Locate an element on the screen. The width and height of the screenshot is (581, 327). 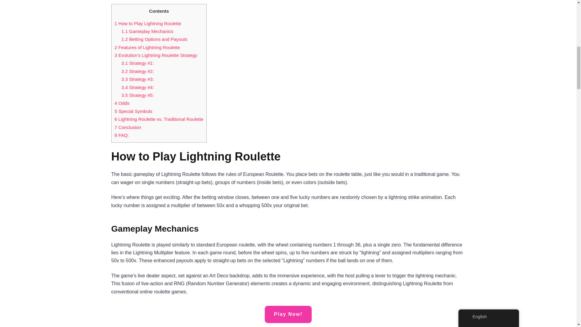
7 Conclusion is located at coordinates (128, 127).